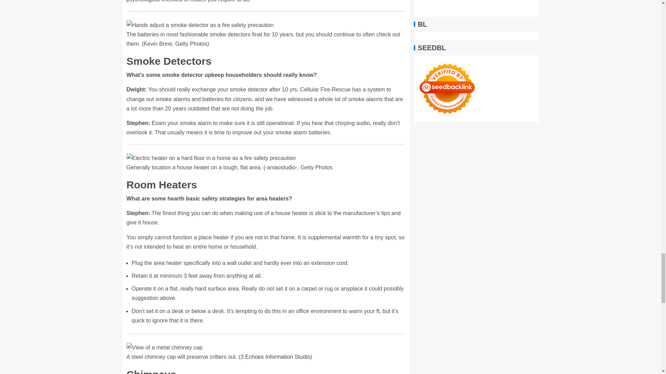 This screenshot has width=666, height=374. What do you see at coordinates (275, 357) in the screenshot?
I see `3 Echoes Information Studio` at bounding box center [275, 357].